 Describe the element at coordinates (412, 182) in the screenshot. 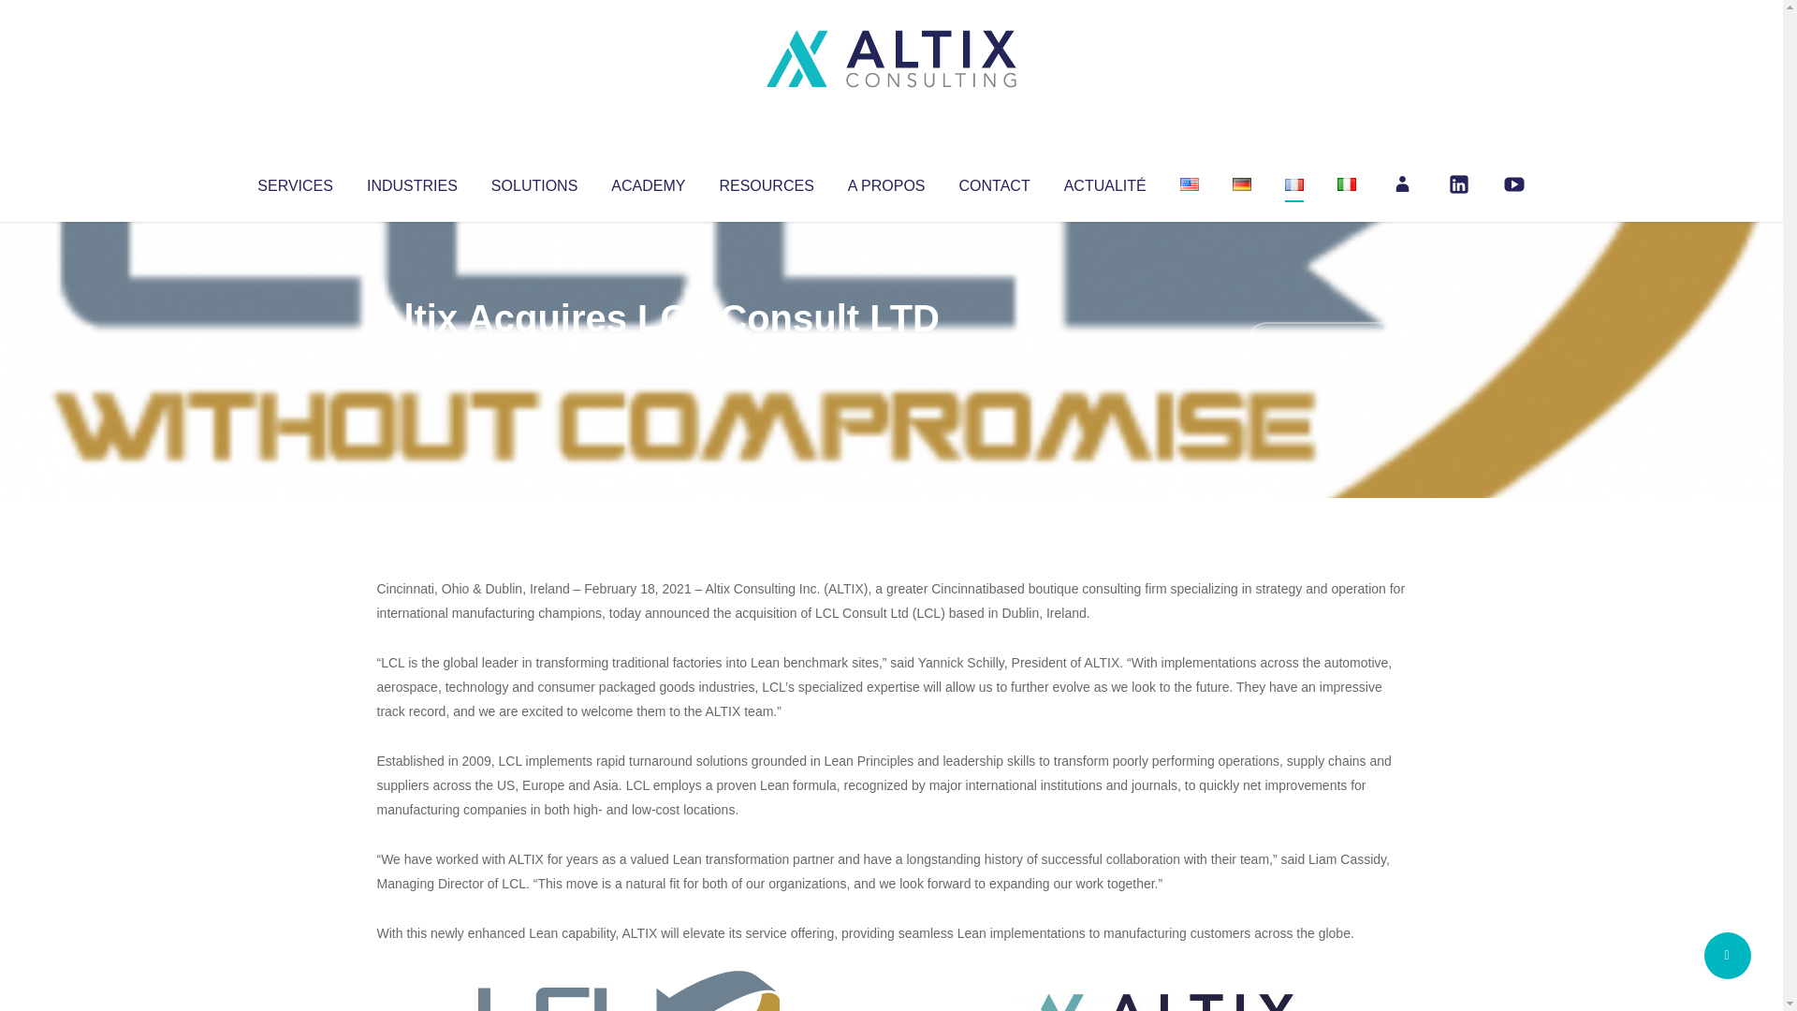

I see `INDUSTRIES` at that location.